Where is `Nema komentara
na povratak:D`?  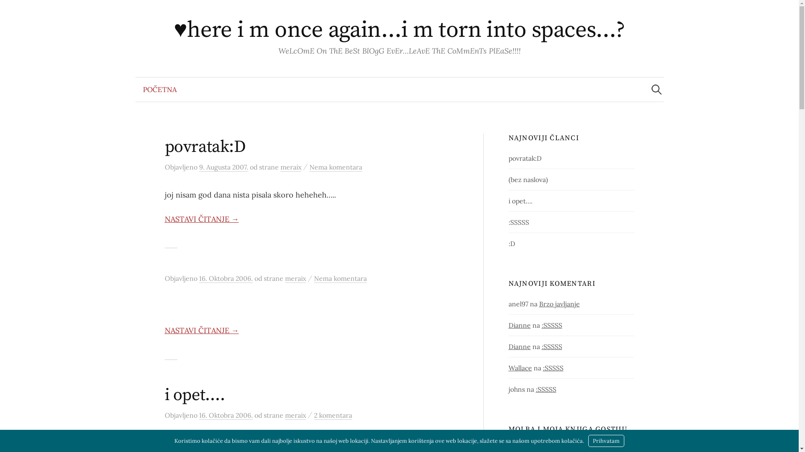 Nema komentara
na povratak:D is located at coordinates (336, 167).